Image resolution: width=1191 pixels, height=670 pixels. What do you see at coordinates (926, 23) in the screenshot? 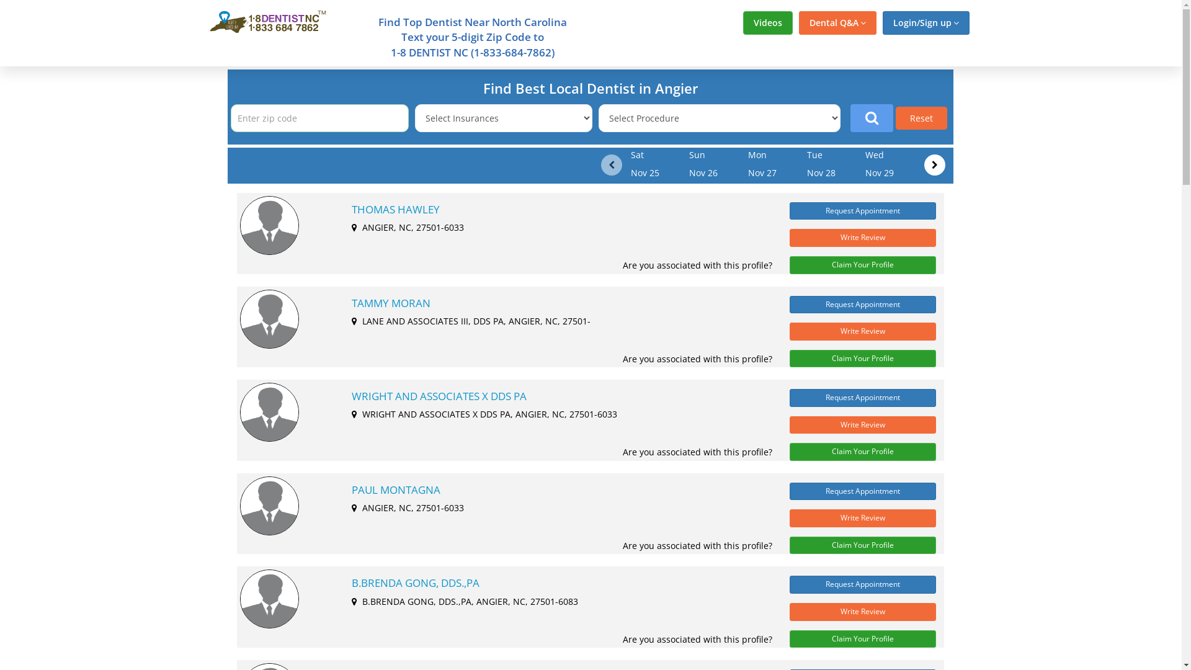
I see `Login/Sign up` at bounding box center [926, 23].